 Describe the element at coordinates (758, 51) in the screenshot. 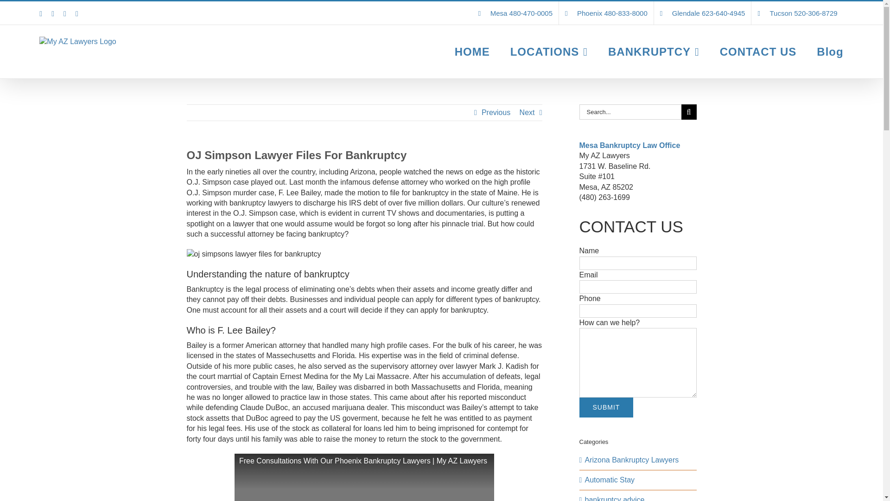

I see `CONTACT US` at that location.